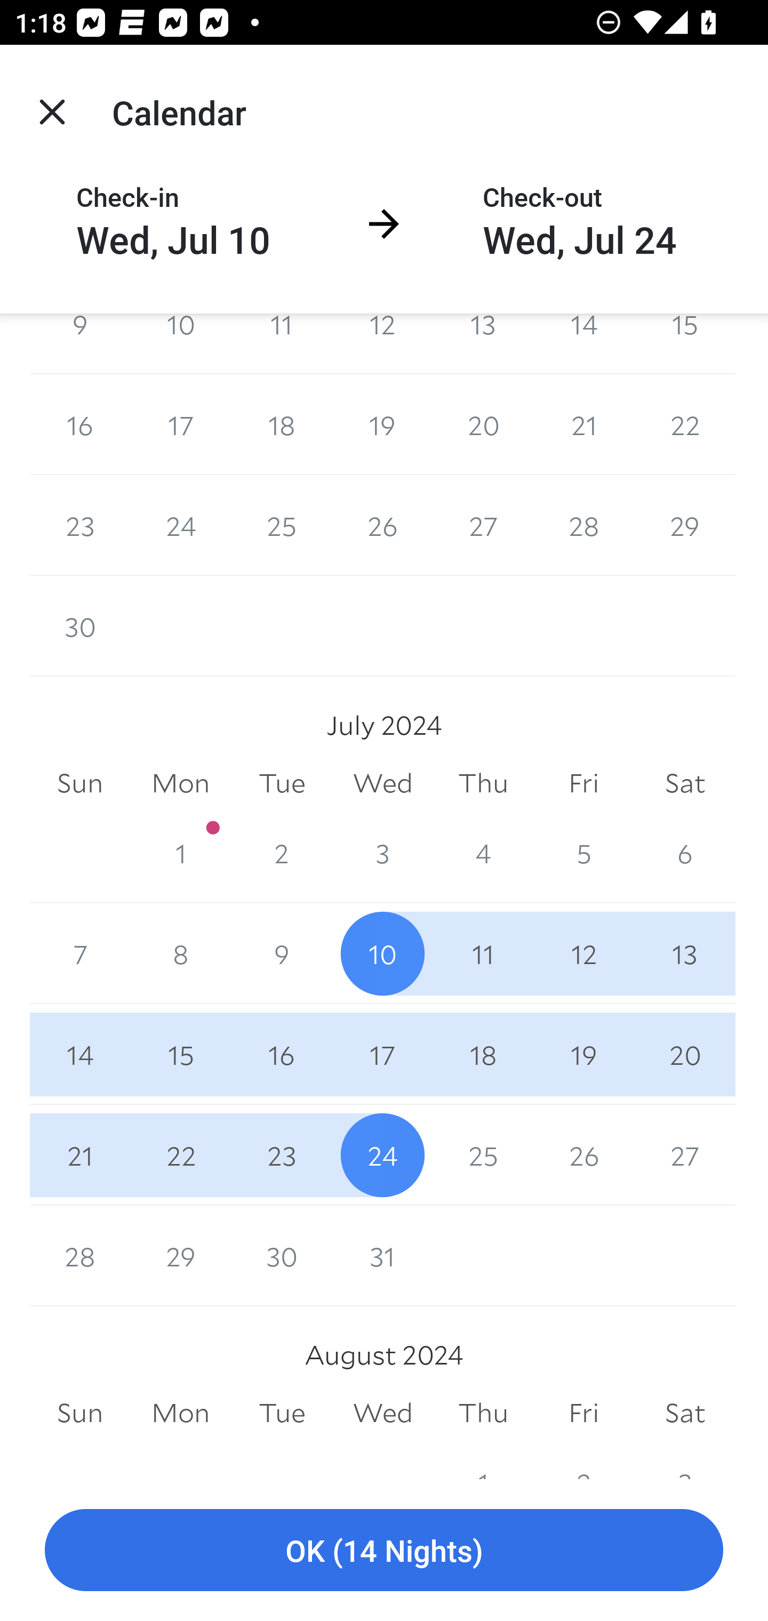  I want to click on 10 10 June 2024, so click(180, 343).